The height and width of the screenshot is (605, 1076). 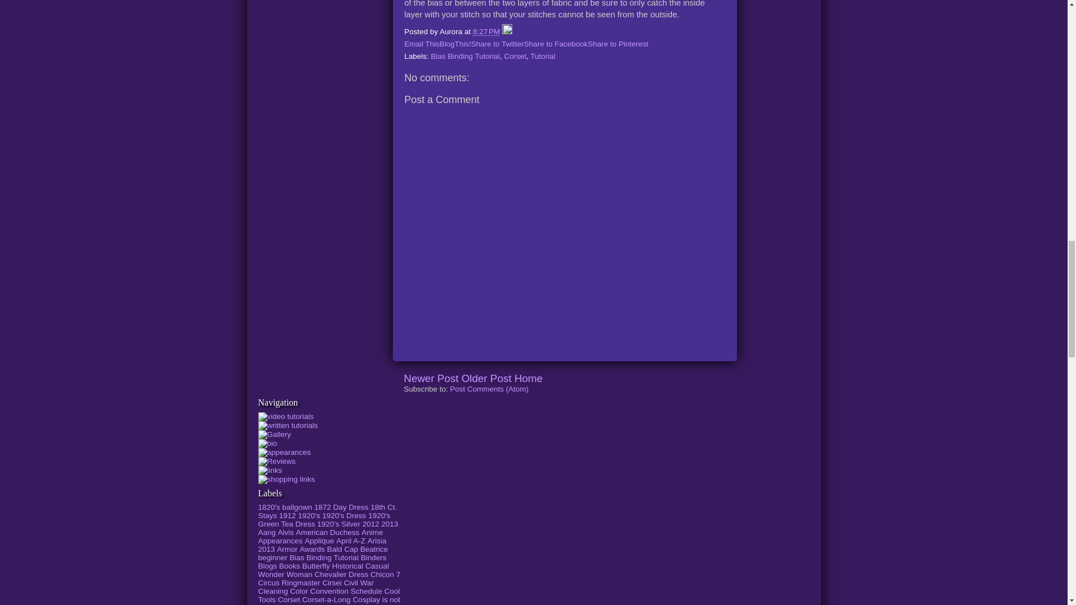 What do you see at coordinates (514, 56) in the screenshot?
I see `Corset` at bounding box center [514, 56].